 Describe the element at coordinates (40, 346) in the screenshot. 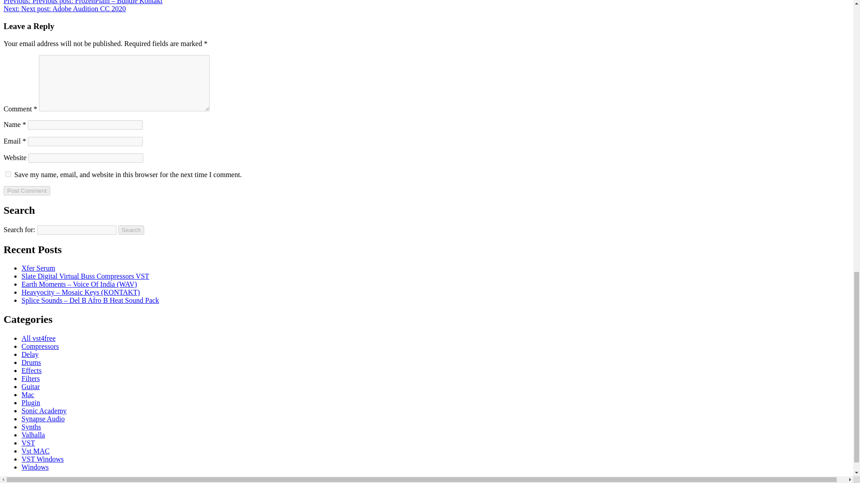

I see `Compressors` at that location.